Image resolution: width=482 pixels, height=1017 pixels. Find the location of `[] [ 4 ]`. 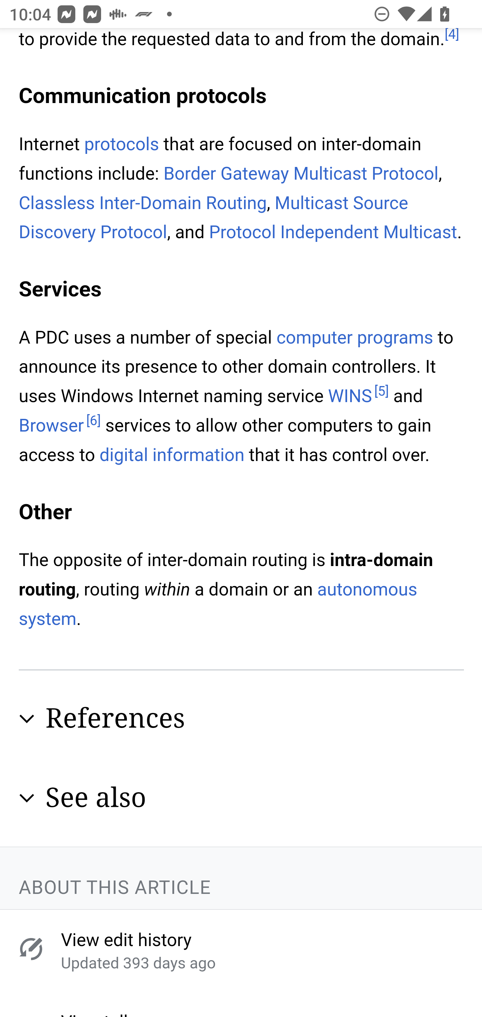

[] [ 4 ] is located at coordinates (452, 37).